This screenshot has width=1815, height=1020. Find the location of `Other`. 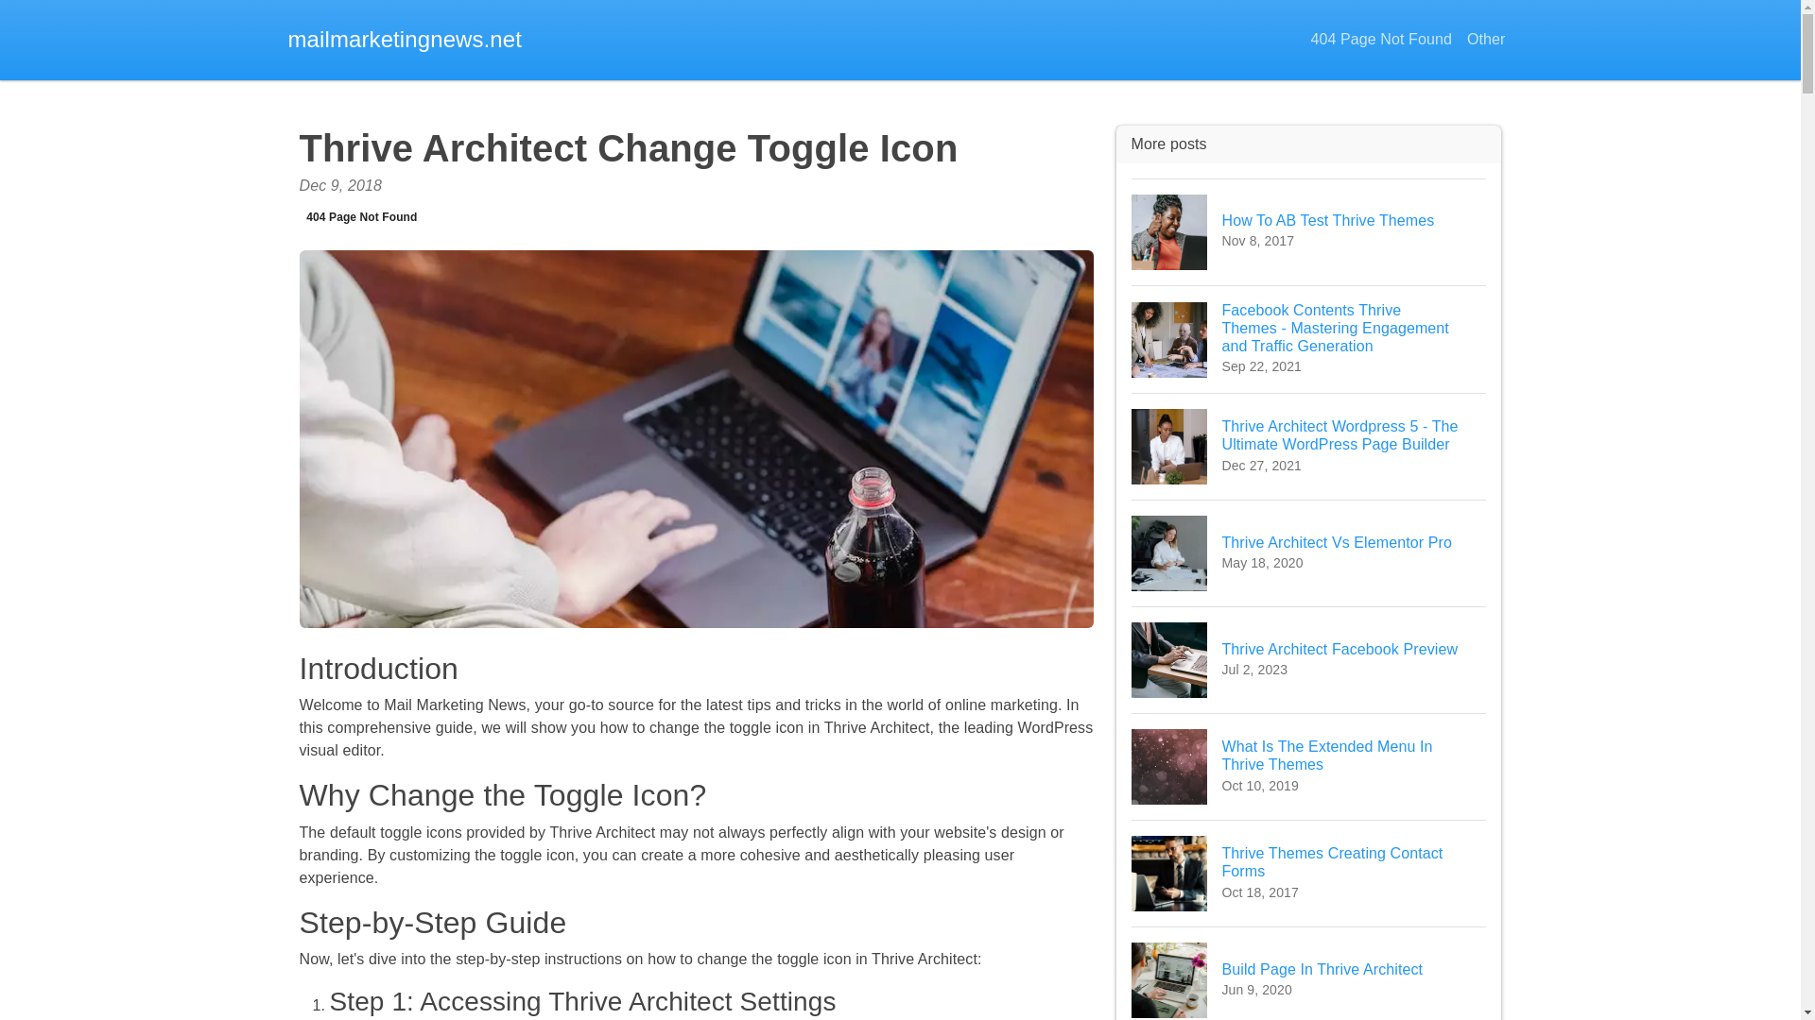

Other is located at coordinates (1380, 40).